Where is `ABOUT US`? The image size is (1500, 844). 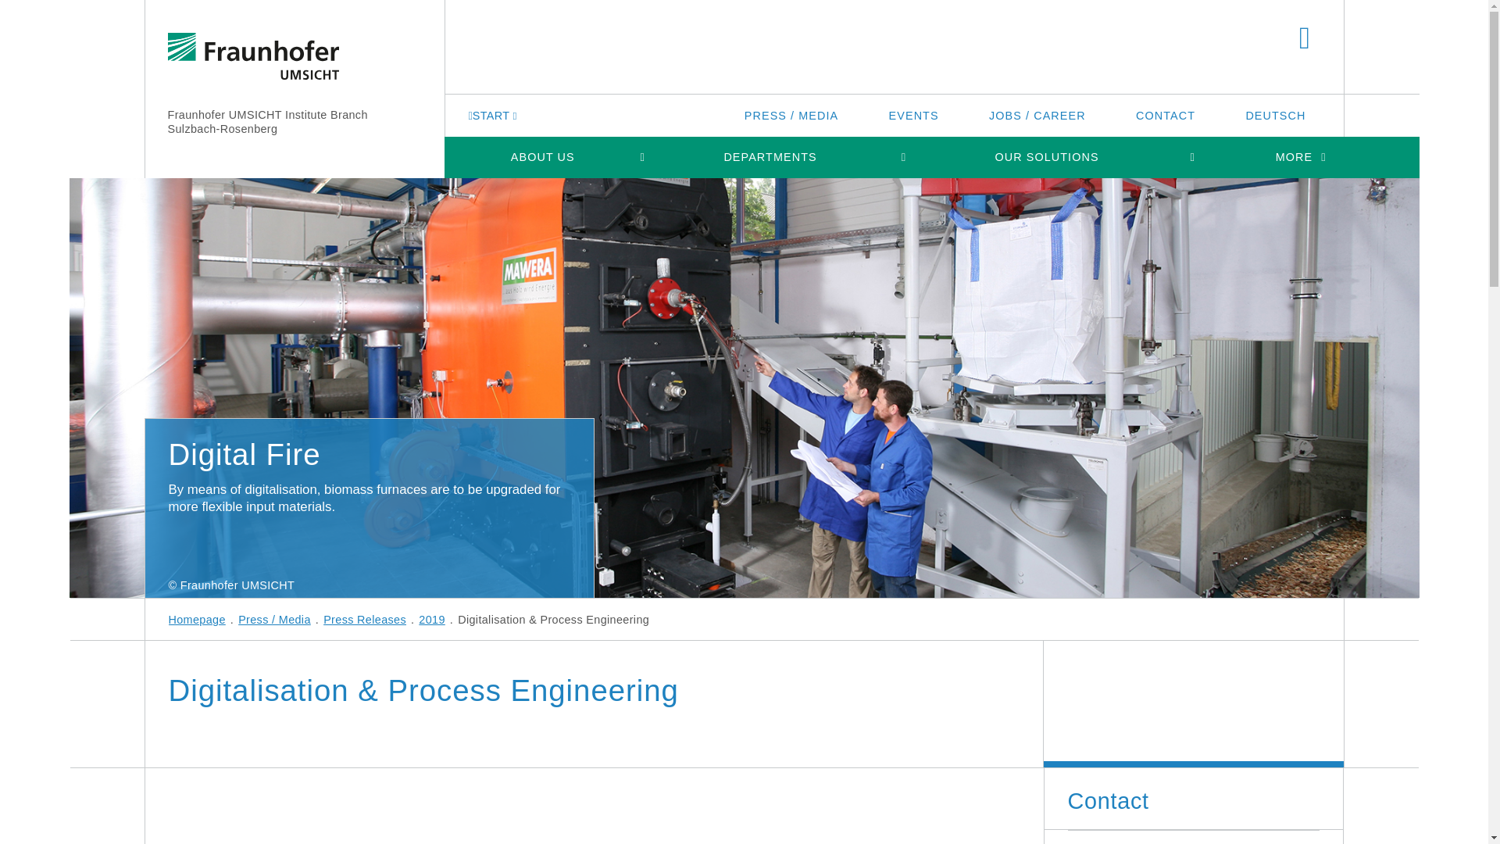 ABOUT US is located at coordinates (542, 156).